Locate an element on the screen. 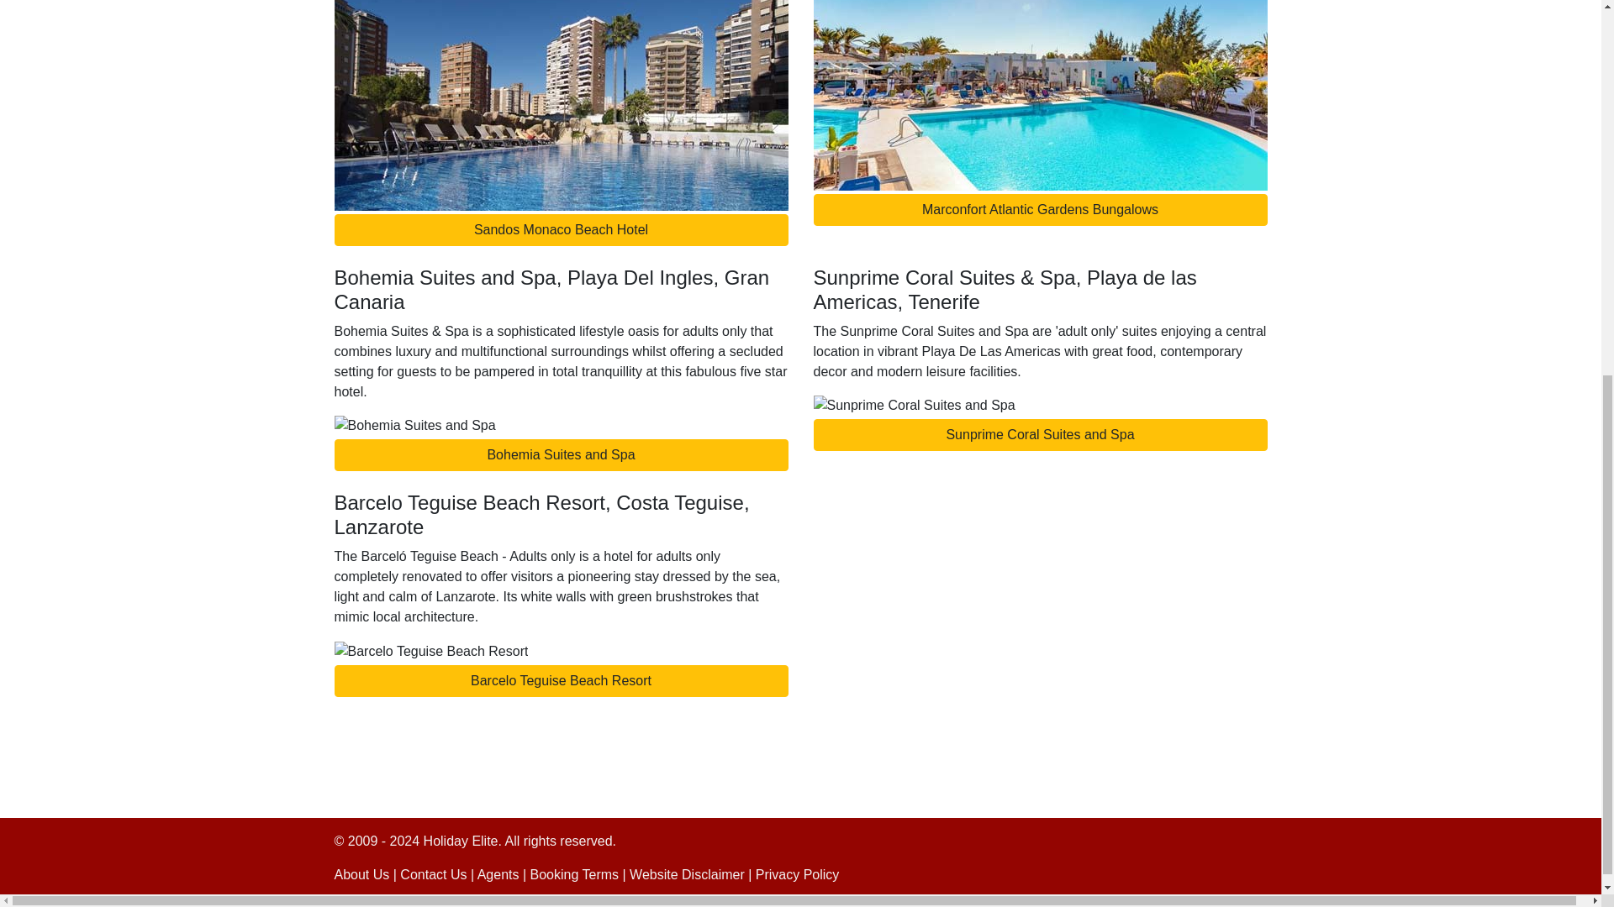 The width and height of the screenshot is (1614, 907). Bohemia Suites and Spa is located at coordinates (562, 454).